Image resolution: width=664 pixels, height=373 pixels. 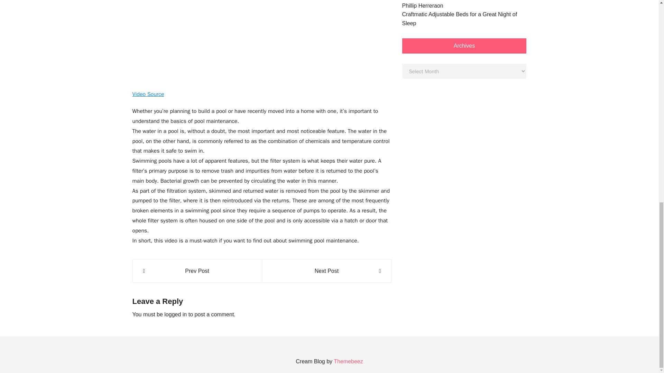 What do you see at coordinates (148, 94) in the screenshot?
I see `Video Source` at bounding box center [148, 94].